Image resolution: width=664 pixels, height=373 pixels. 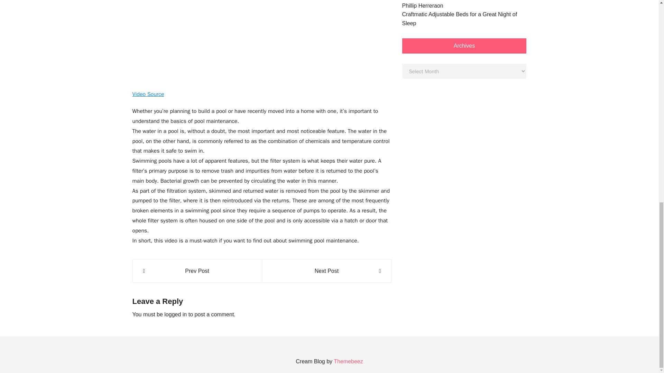 What do you see at coordinates (148, 94) in the screenshot?
I see `Video Source` at bounding box center [148, 94].